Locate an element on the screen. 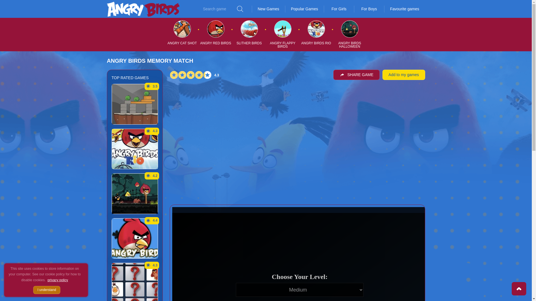  Angry Birds Rio is located at coordinates (316, 34).